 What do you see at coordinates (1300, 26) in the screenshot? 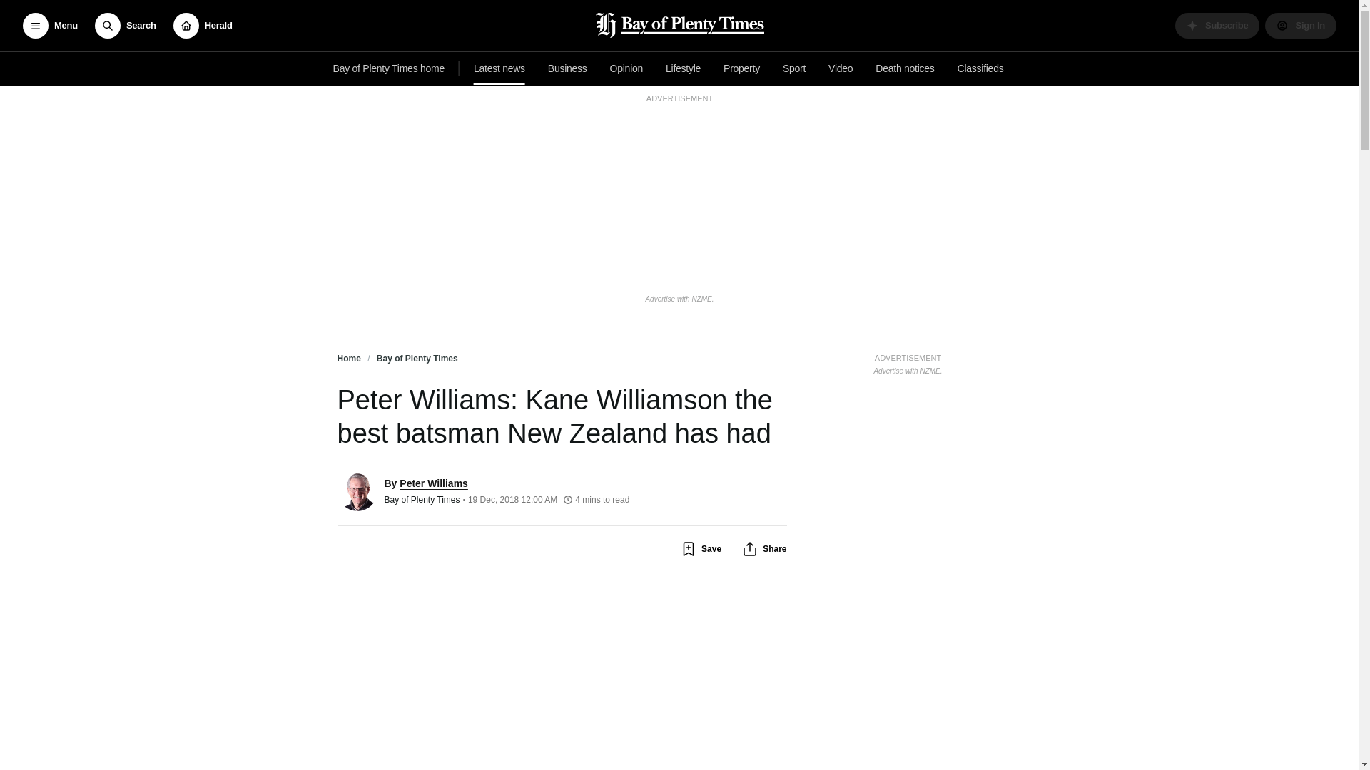
I see `Sign In` at bounding box center [1300, 26].